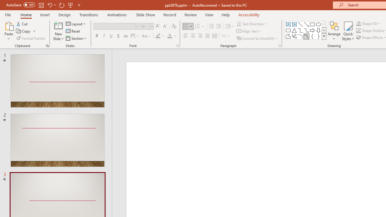 The image size is (386, 217). I want to click on Shape Outline Green, Accent 1, so click(358, 31).